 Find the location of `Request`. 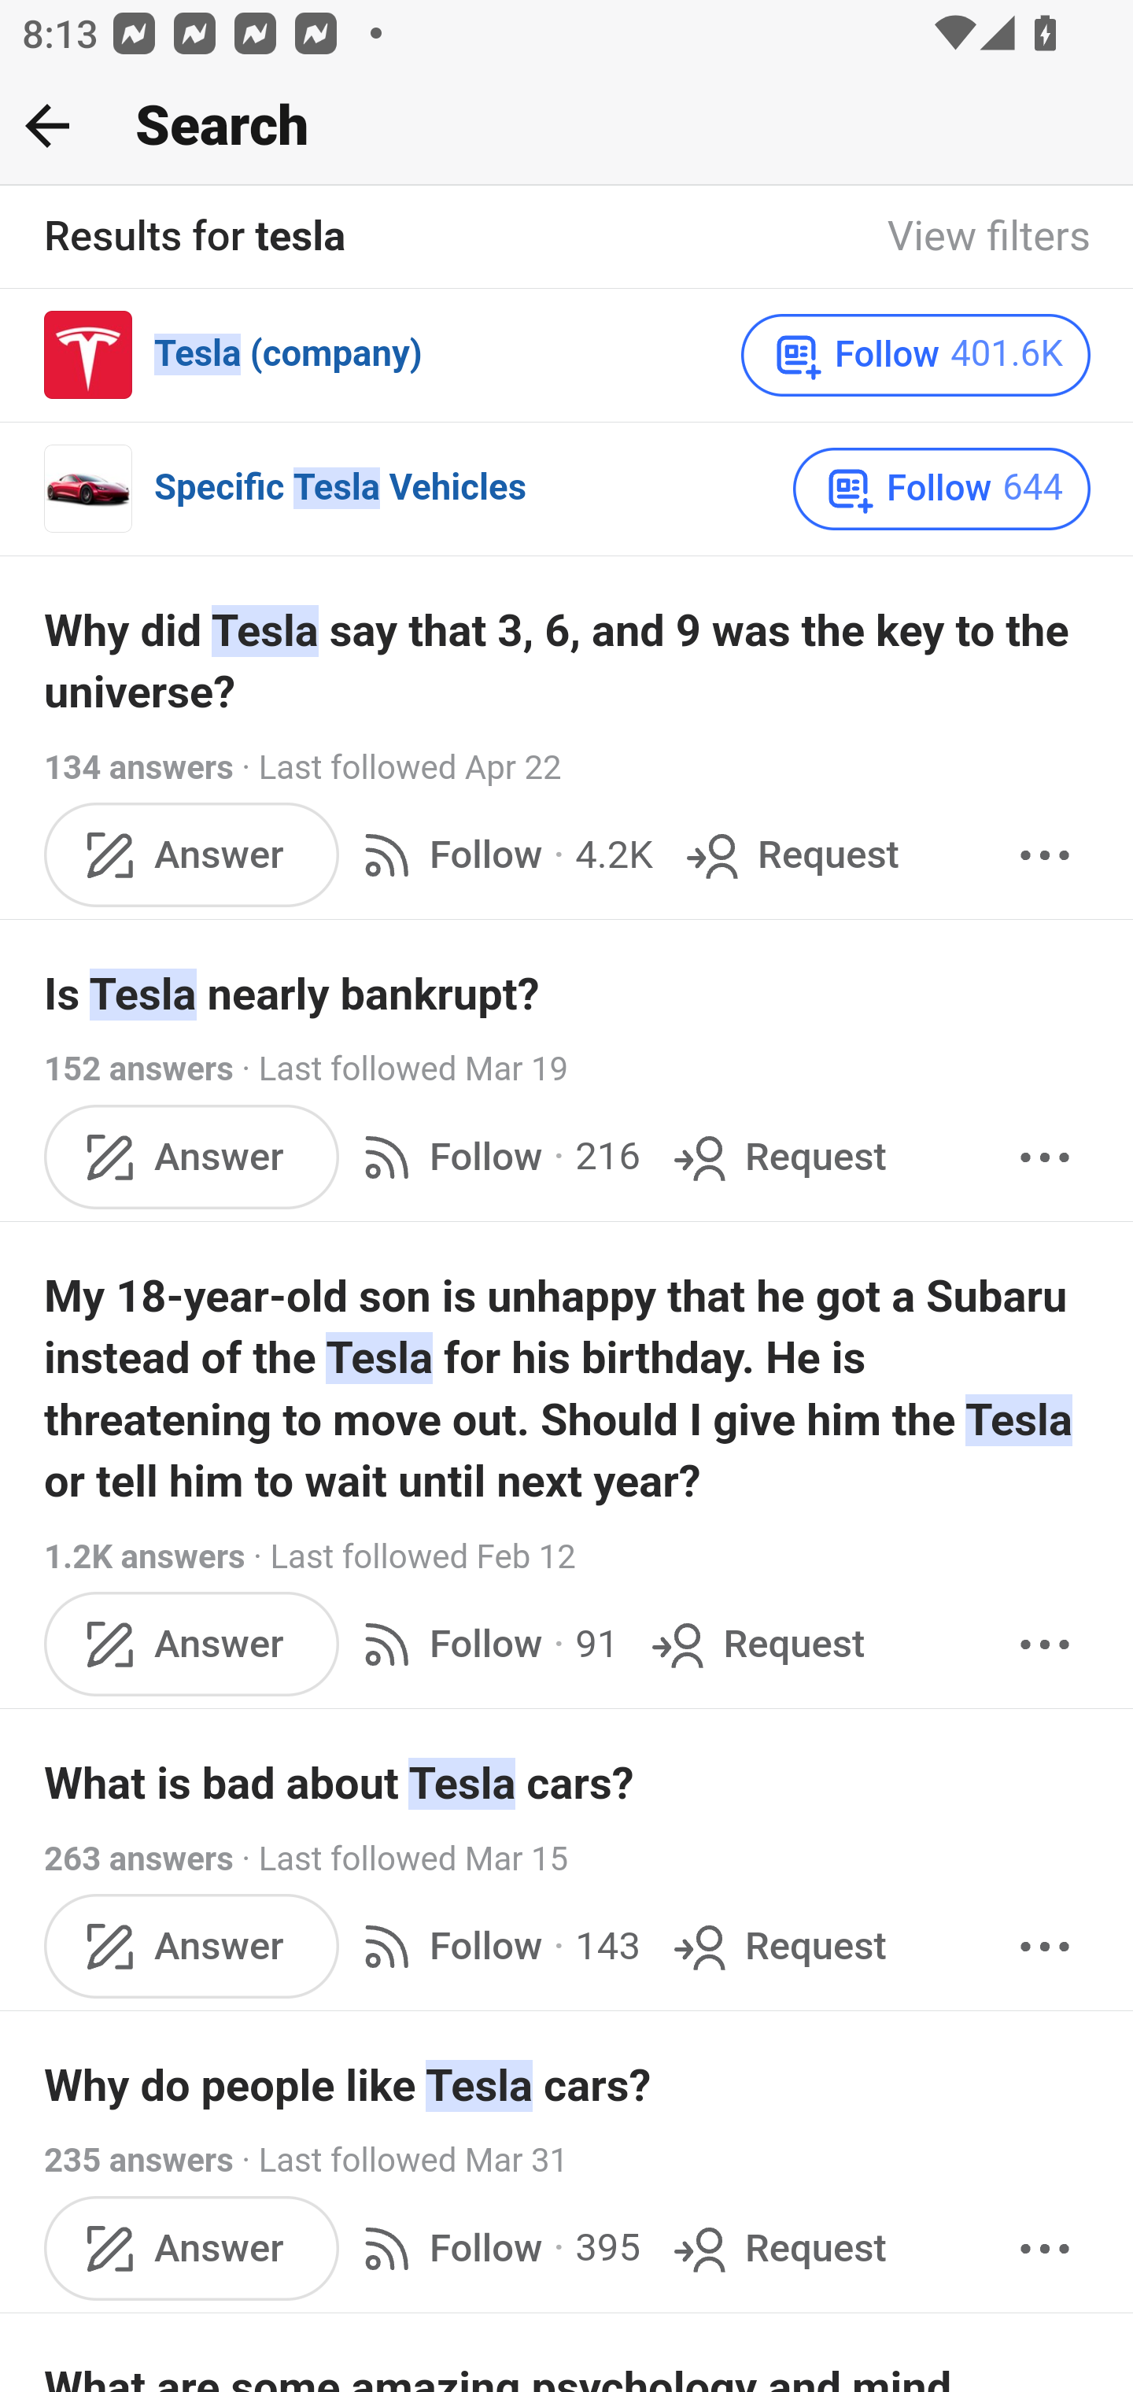

Request is located at coordinates (777, 2249).